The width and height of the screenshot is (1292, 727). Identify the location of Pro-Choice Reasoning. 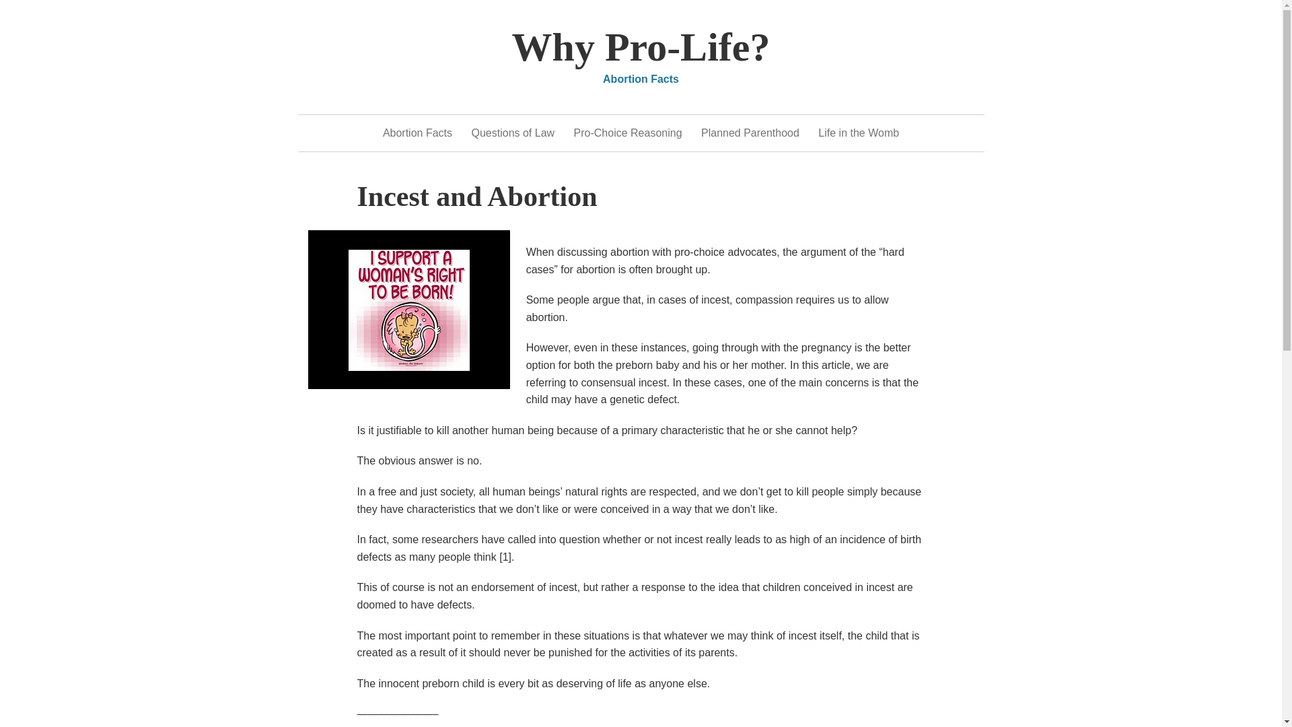
(627, 133).